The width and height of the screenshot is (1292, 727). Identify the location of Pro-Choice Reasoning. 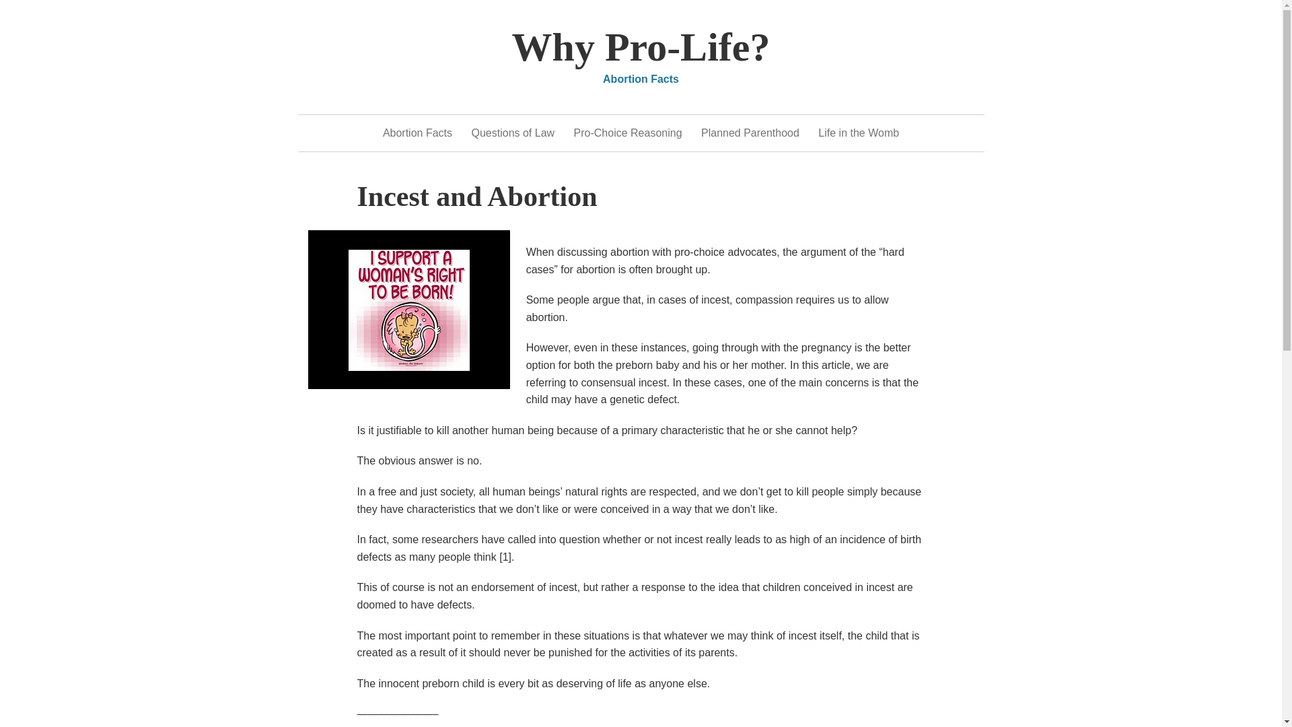
(627, 133).